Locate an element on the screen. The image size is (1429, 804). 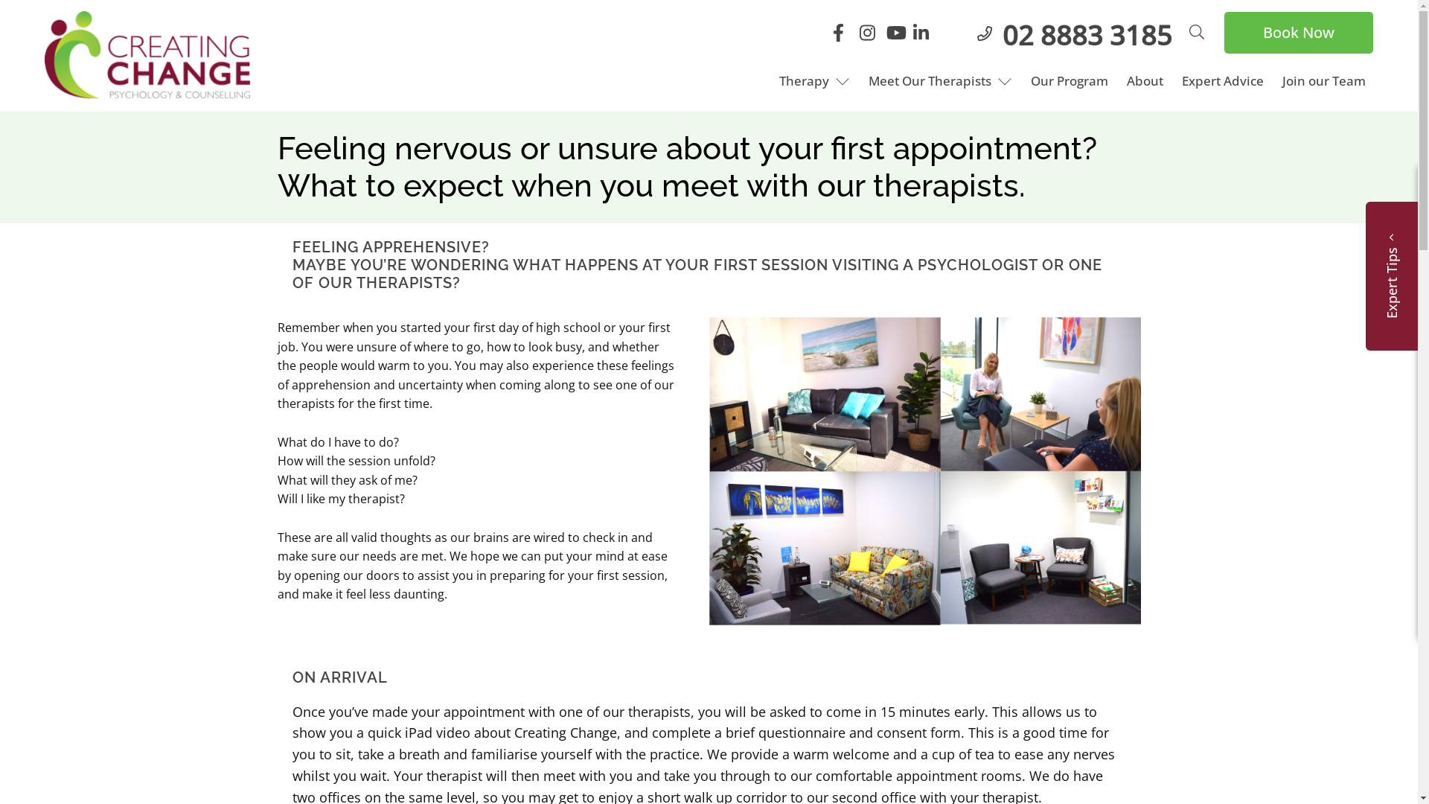
Join our Team is located at coordinates (1324, 80).